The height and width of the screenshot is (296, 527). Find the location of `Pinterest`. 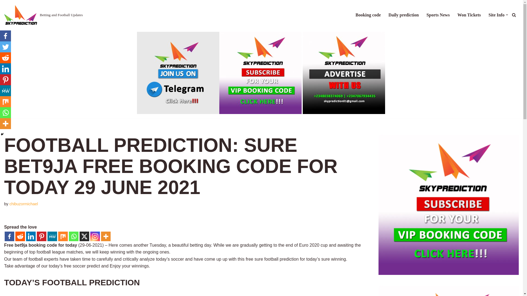

Pinterest is located at coordinates (41, 236).